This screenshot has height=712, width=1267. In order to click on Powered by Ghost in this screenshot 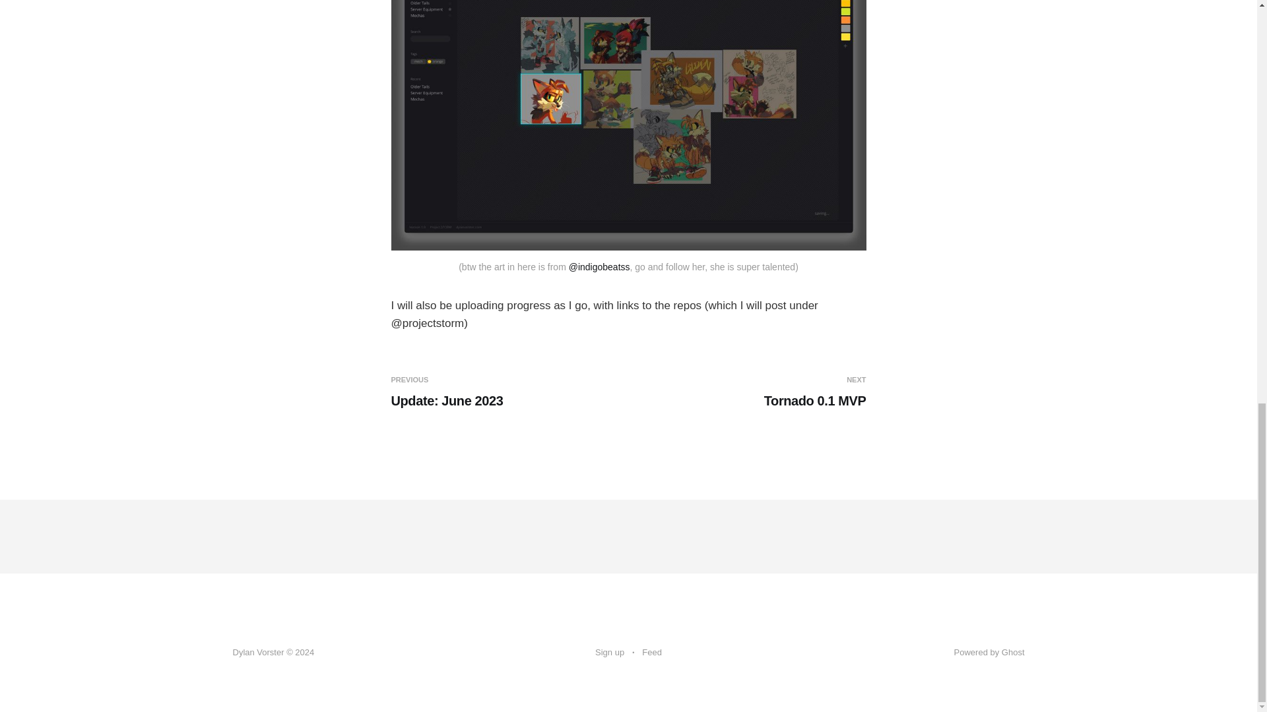, I will do `click(652, 653)`.